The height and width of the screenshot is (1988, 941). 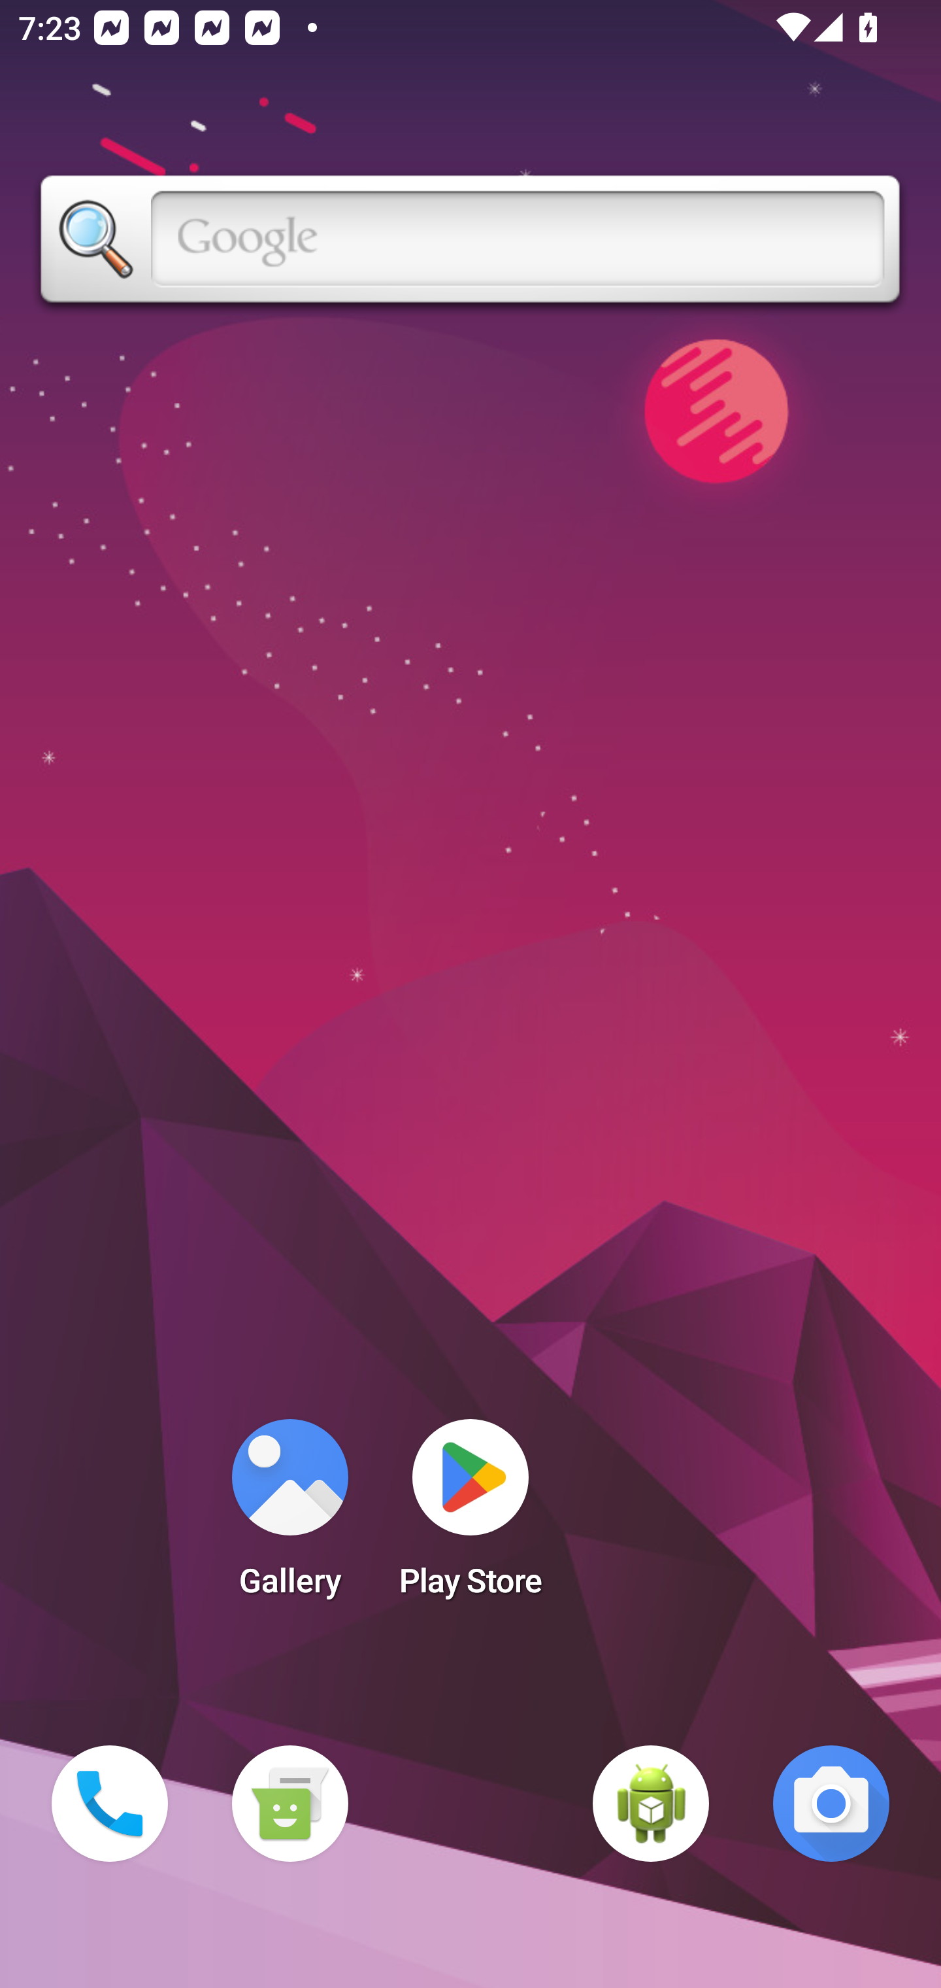 I want to click on Messaging, so click(x=289, y=1804).